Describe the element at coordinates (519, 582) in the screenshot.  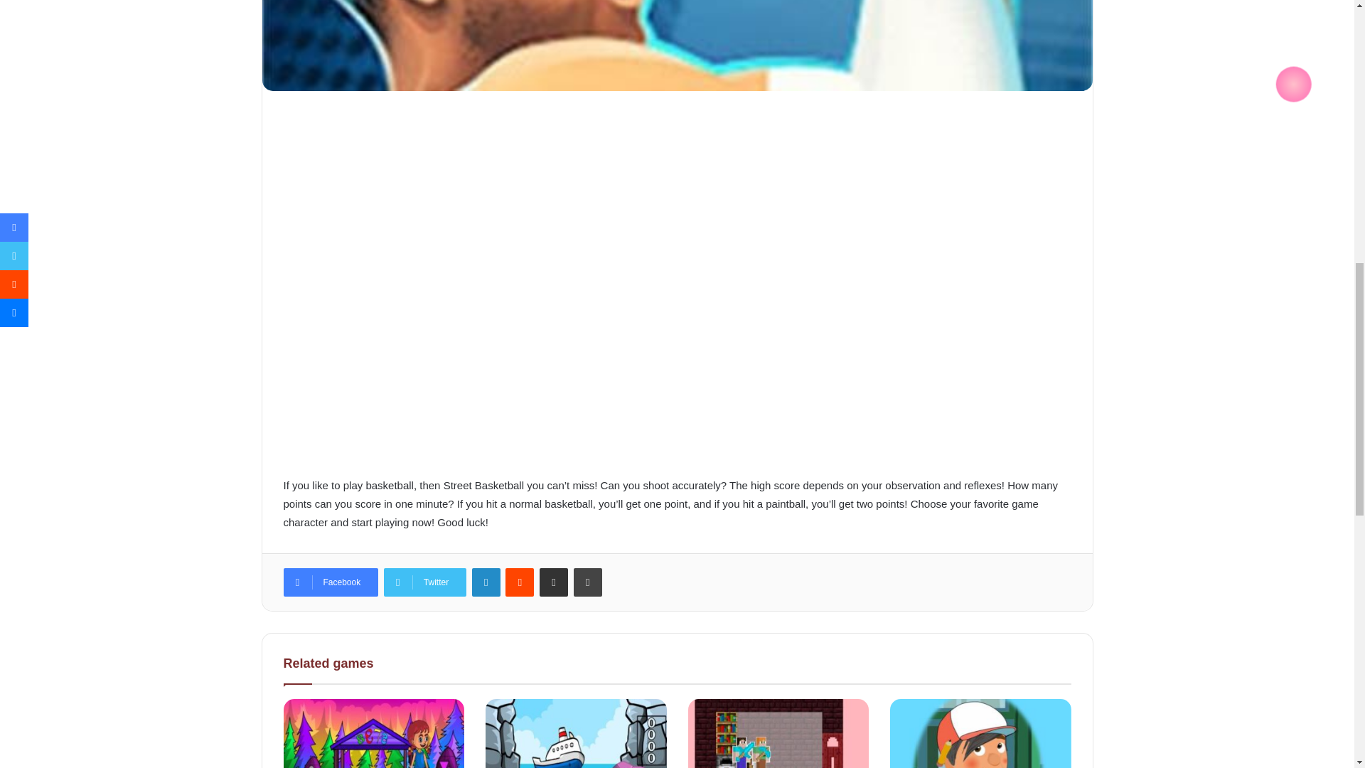
I see `Reddit` at that location.